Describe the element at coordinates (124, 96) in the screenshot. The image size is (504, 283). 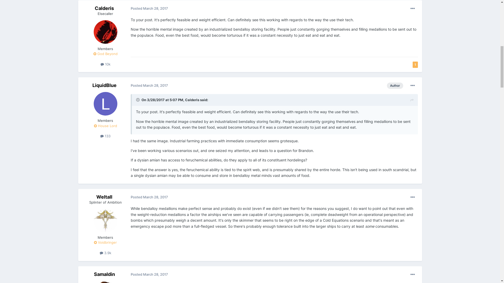
I see `The Cosmere` at that location.